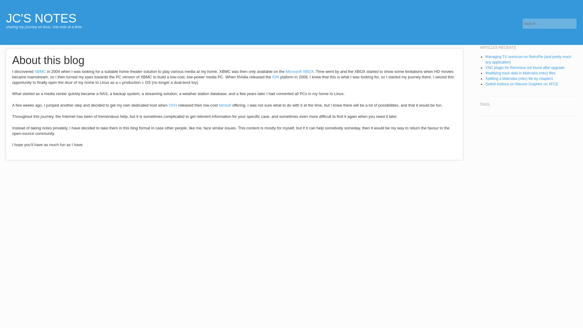 This screenshot has height=328, width=583. What do you see at coordinates (41, 18) in the screenshot?
I see `JC'S NOTES` at bounding box center [41, 18].